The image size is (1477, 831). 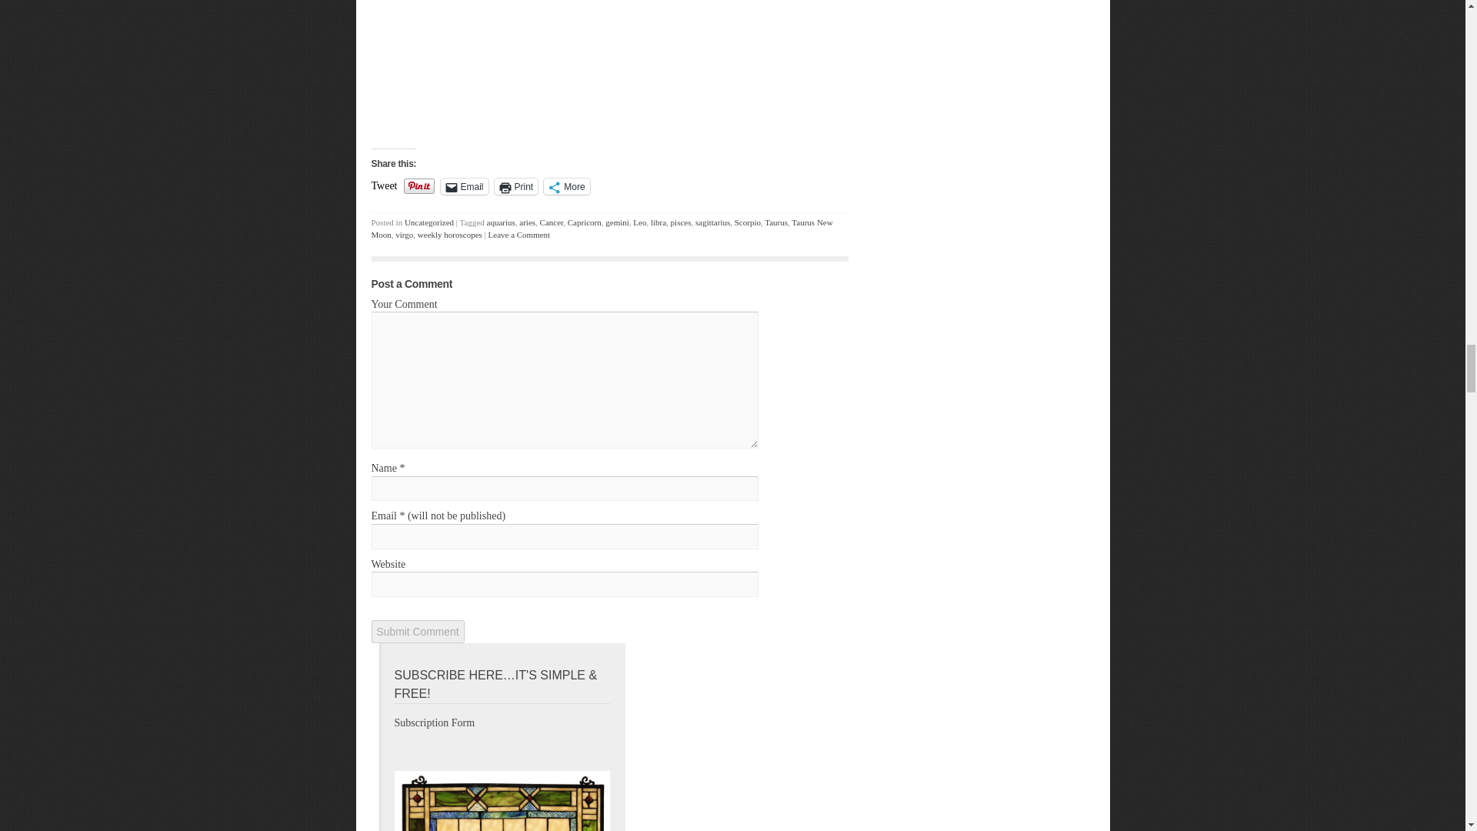 What do you see at coordinates (527, 222) in the screenshot?
I see `aries` at bounding box center [527, 222].